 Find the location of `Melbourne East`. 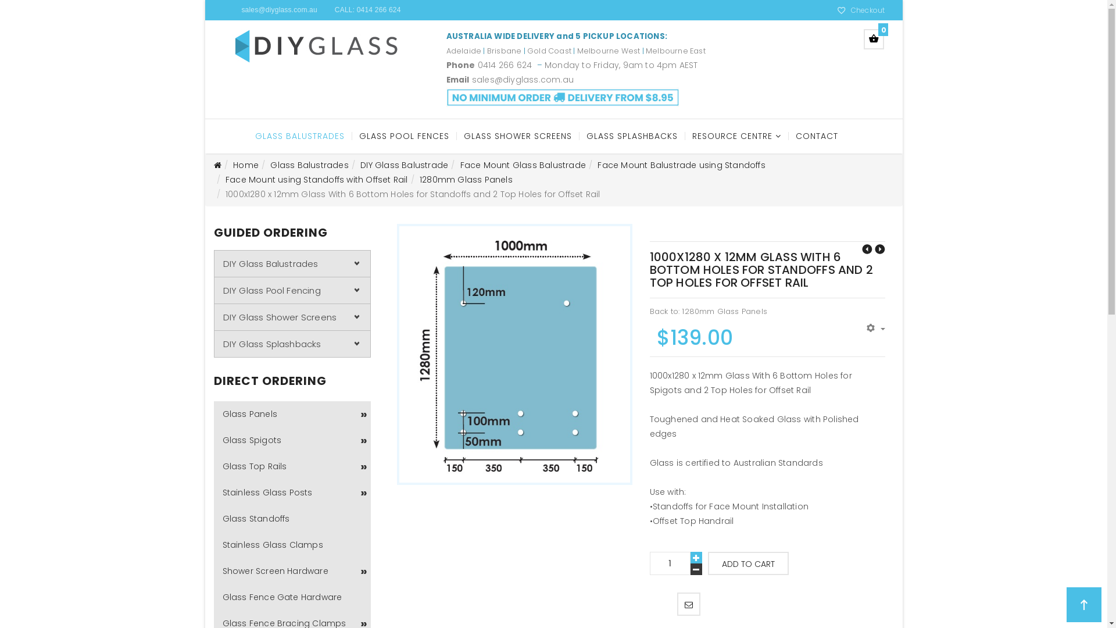

Melbourne East is located at coordinates (675, 51).